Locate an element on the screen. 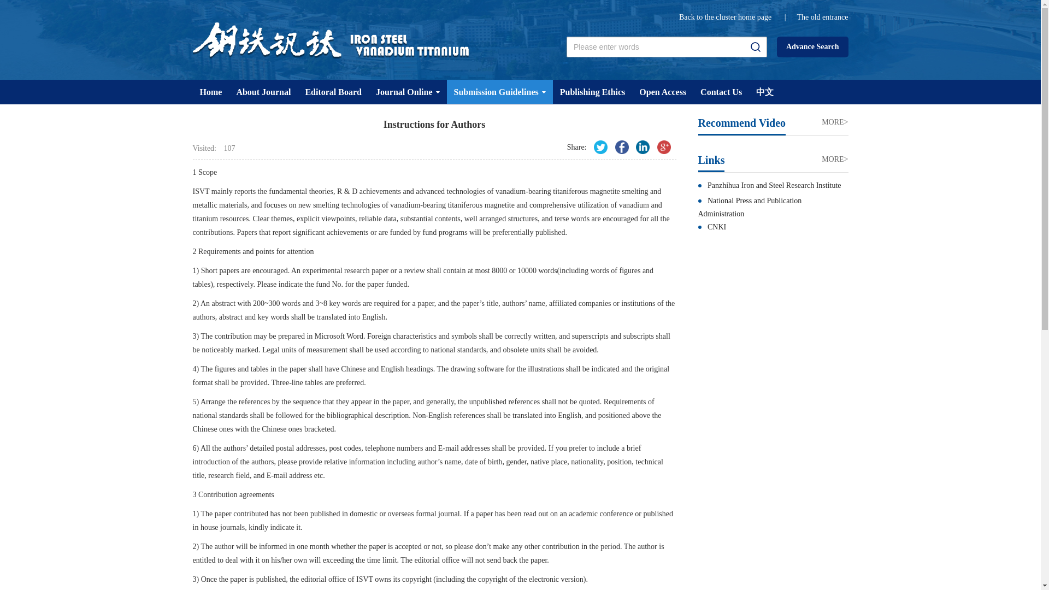 Image resolution: width=1049 pixels, height=590 pixels. Publishing Ethics is located at coordinates (592, 92).